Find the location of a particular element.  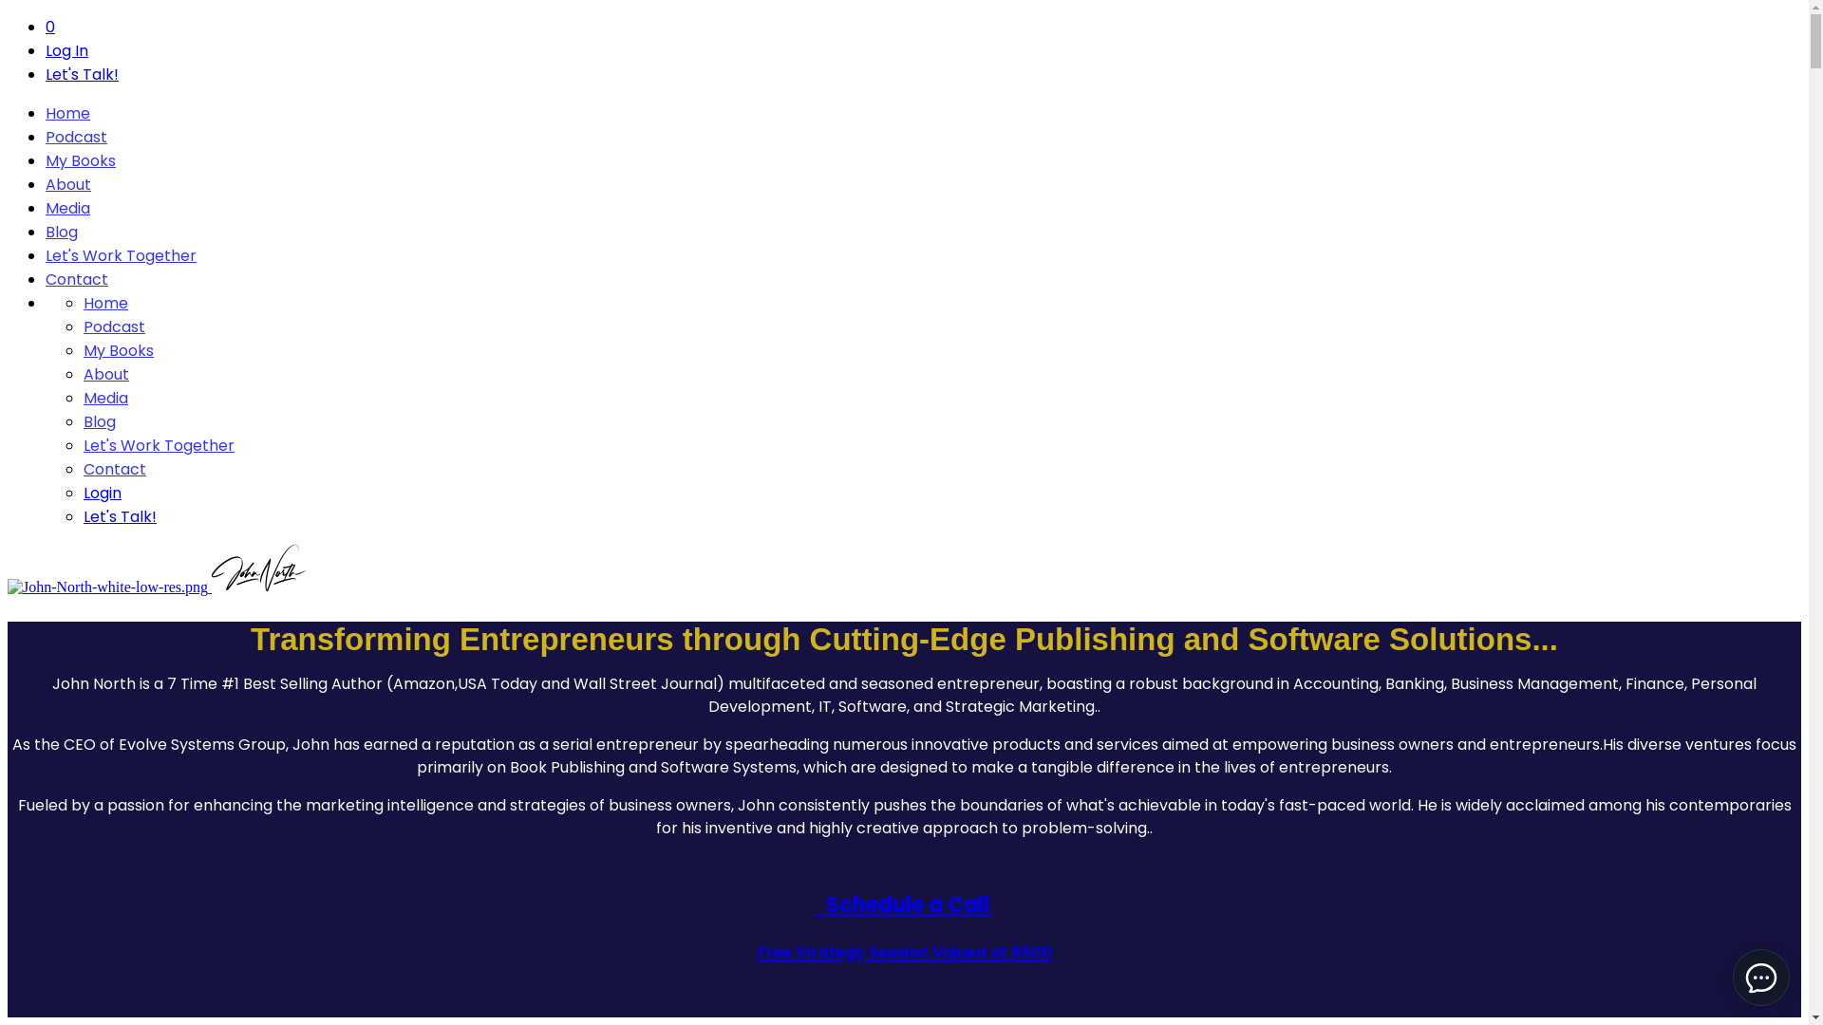

JOHN-logo-light.png is located at coordinates (259, 568).